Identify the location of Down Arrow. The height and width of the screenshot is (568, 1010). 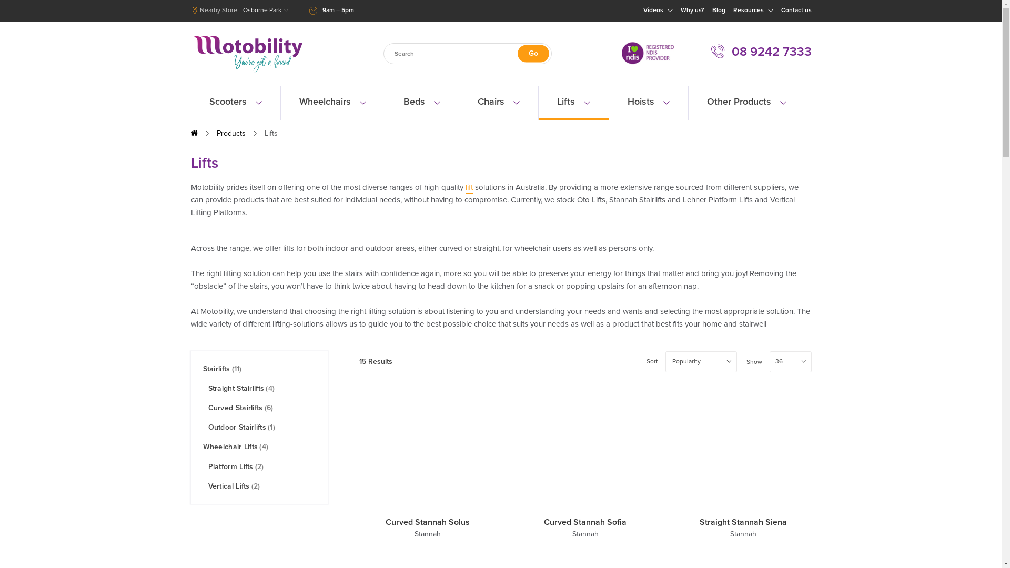
(666, 103).